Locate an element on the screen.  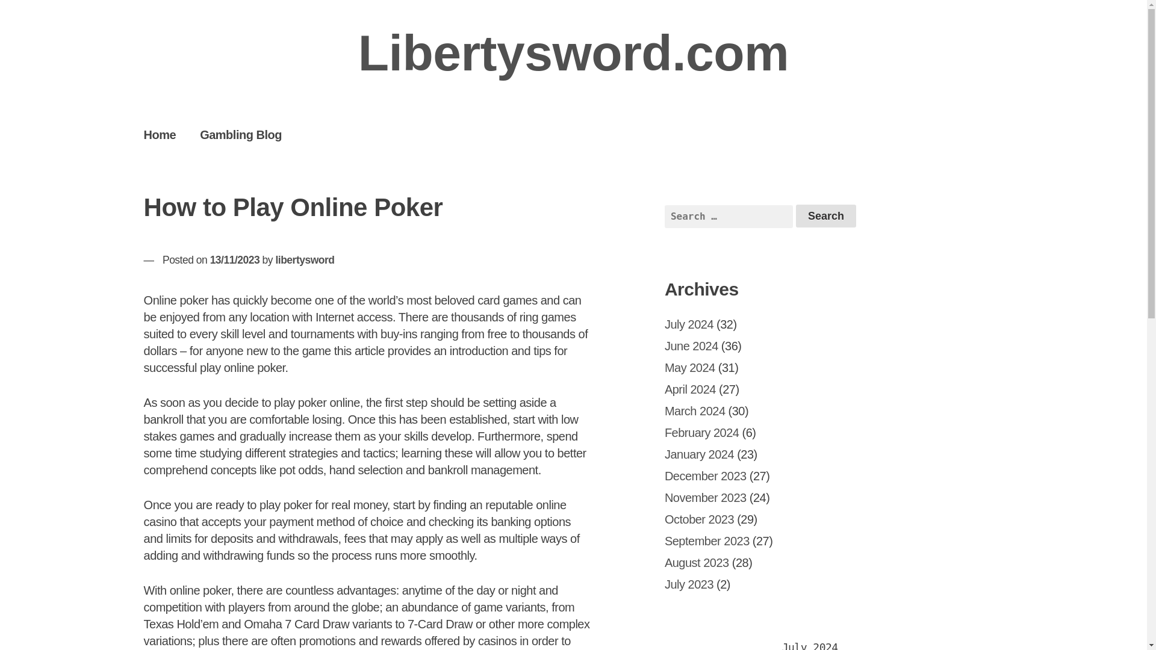
Gambling Blog is located at coordinates (240, 134).